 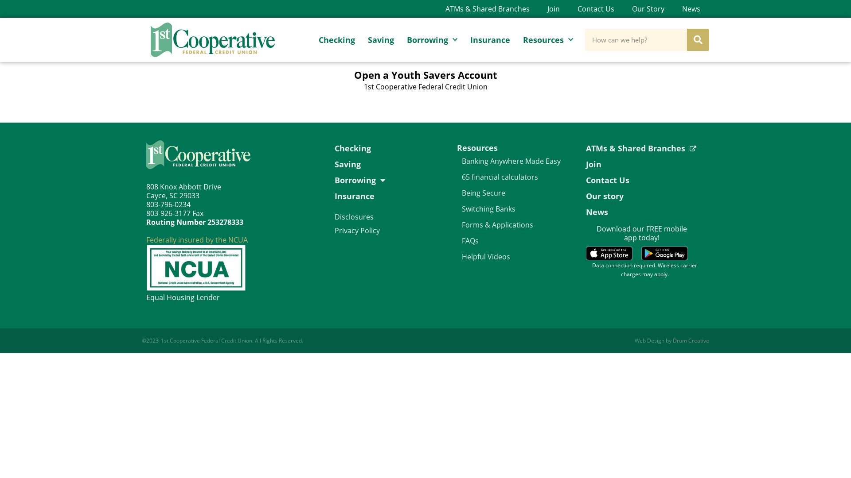 I want to click on Saving, so click(x=387, y=164).